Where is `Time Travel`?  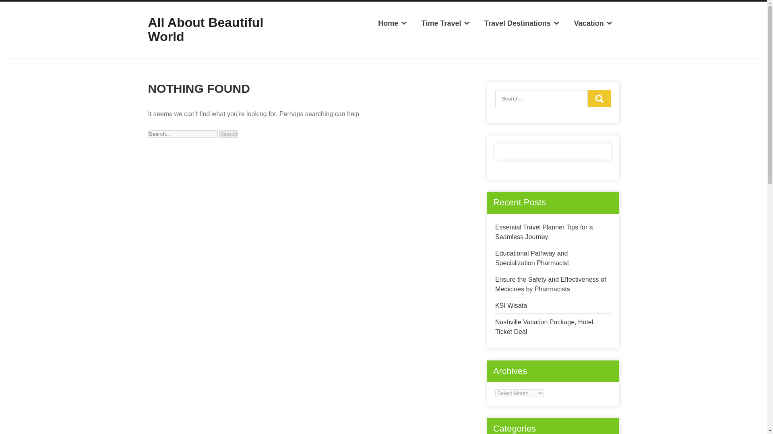 Time Travel is located at coordinates (445, 23).